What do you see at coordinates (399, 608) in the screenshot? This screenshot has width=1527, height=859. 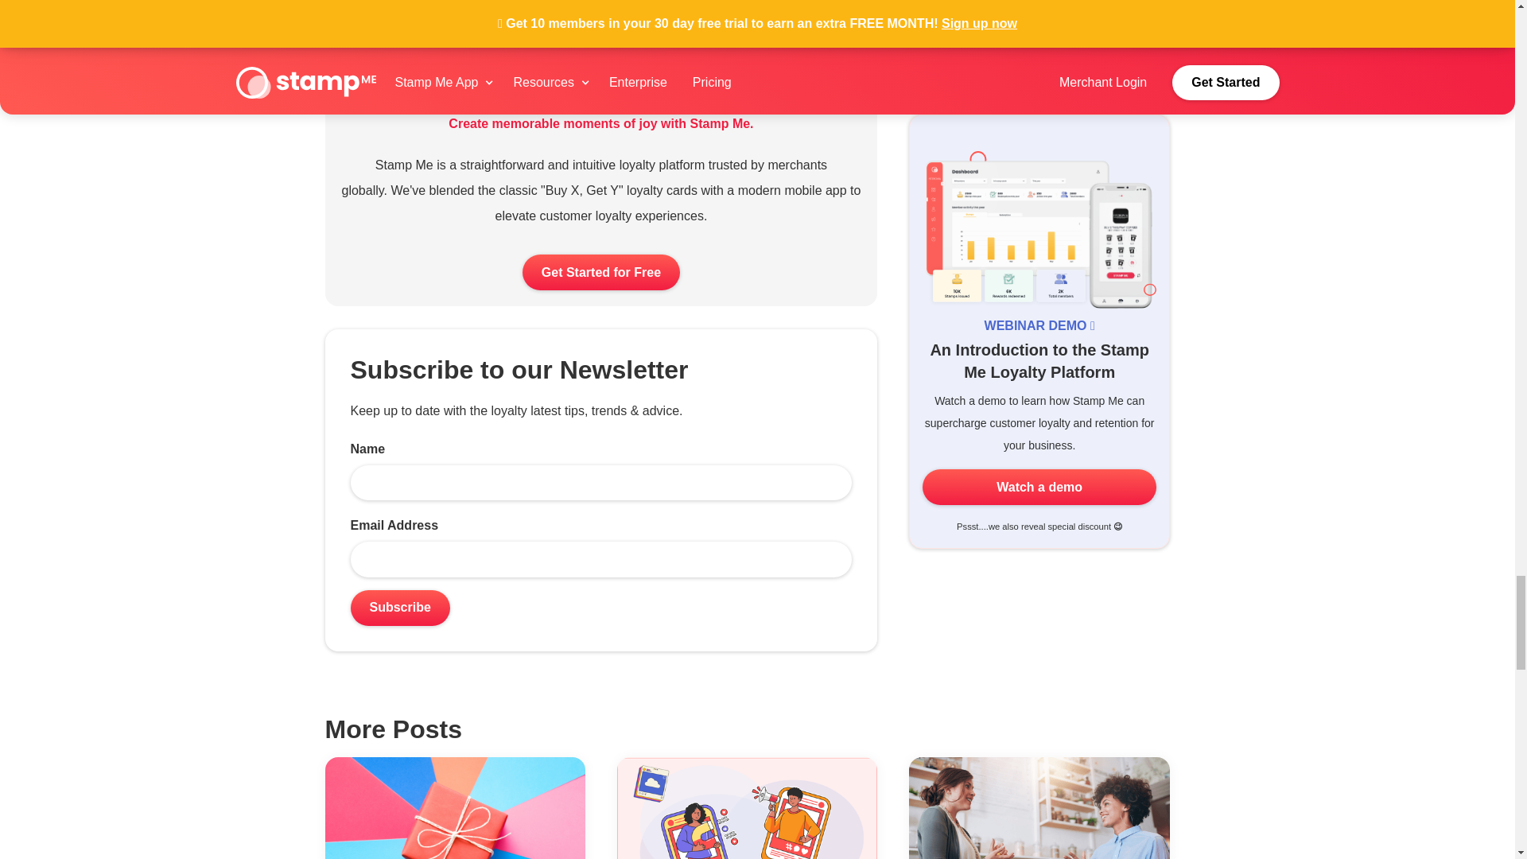 I see `Subscribe` at bounding box center [399, 608].